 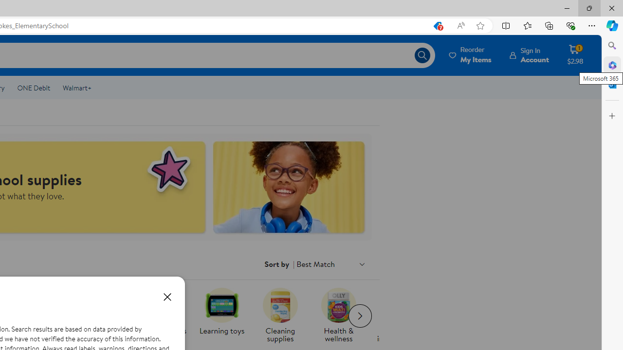 I want to click on This site has coupons! Shopping in Microsoft Edge, 7, so click(x=437, y=26).